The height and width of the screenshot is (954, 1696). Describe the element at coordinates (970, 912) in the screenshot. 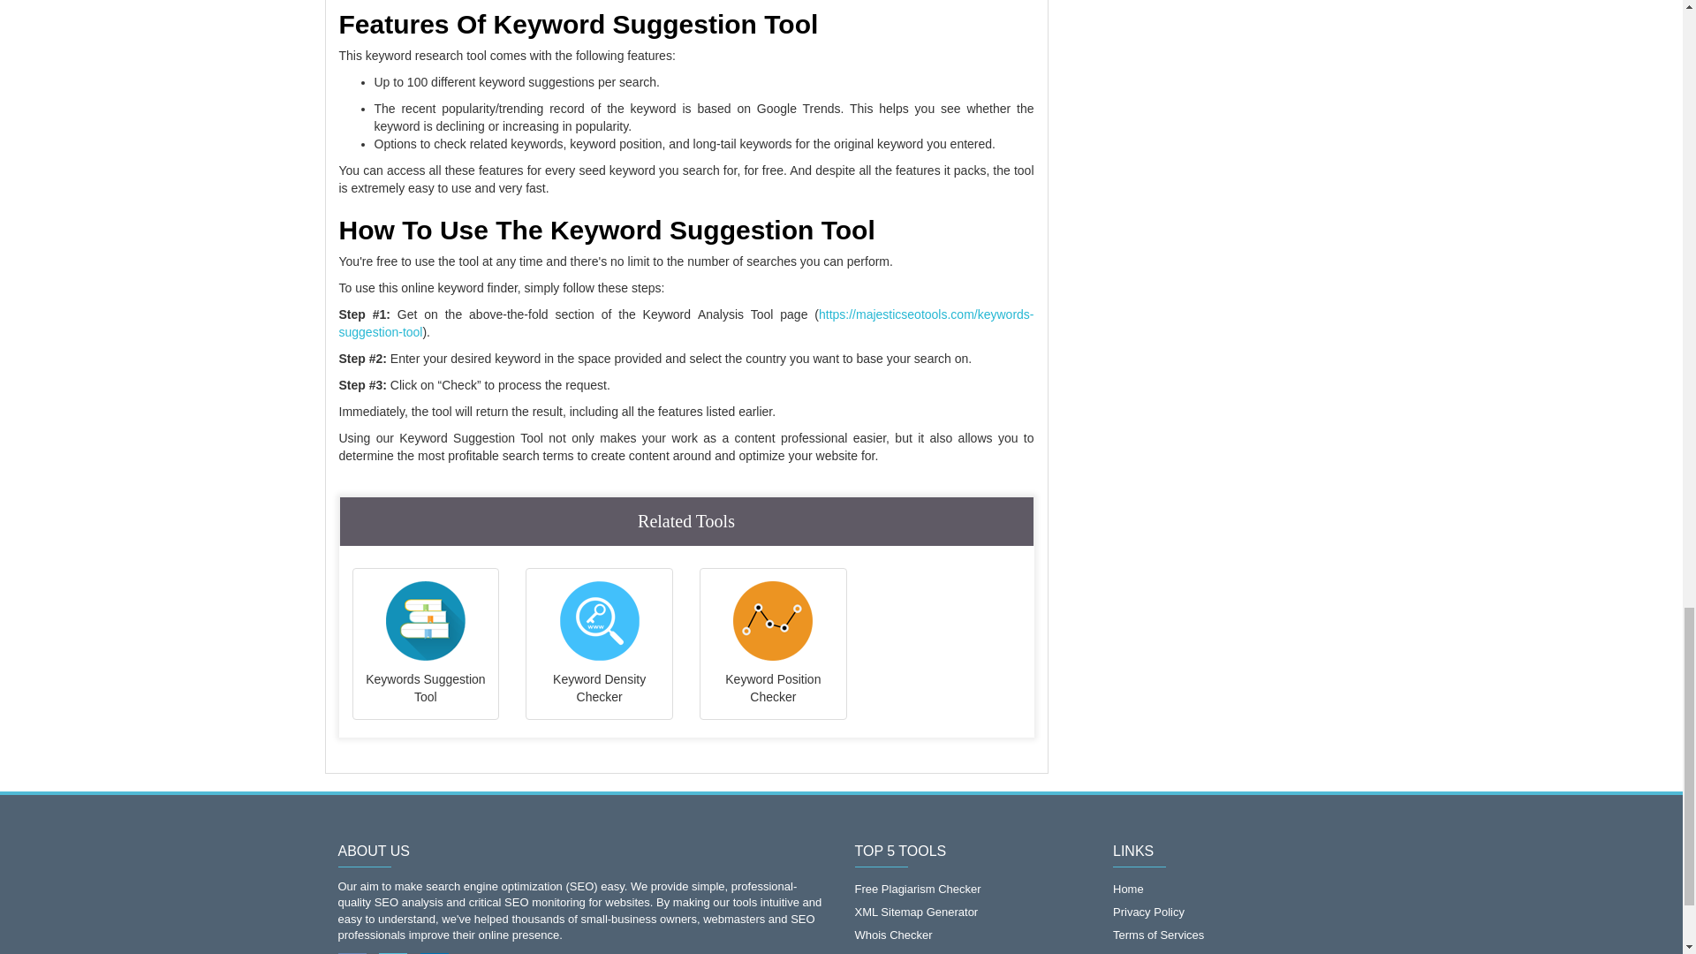

I see `XML Sitemap Generator` at that location.